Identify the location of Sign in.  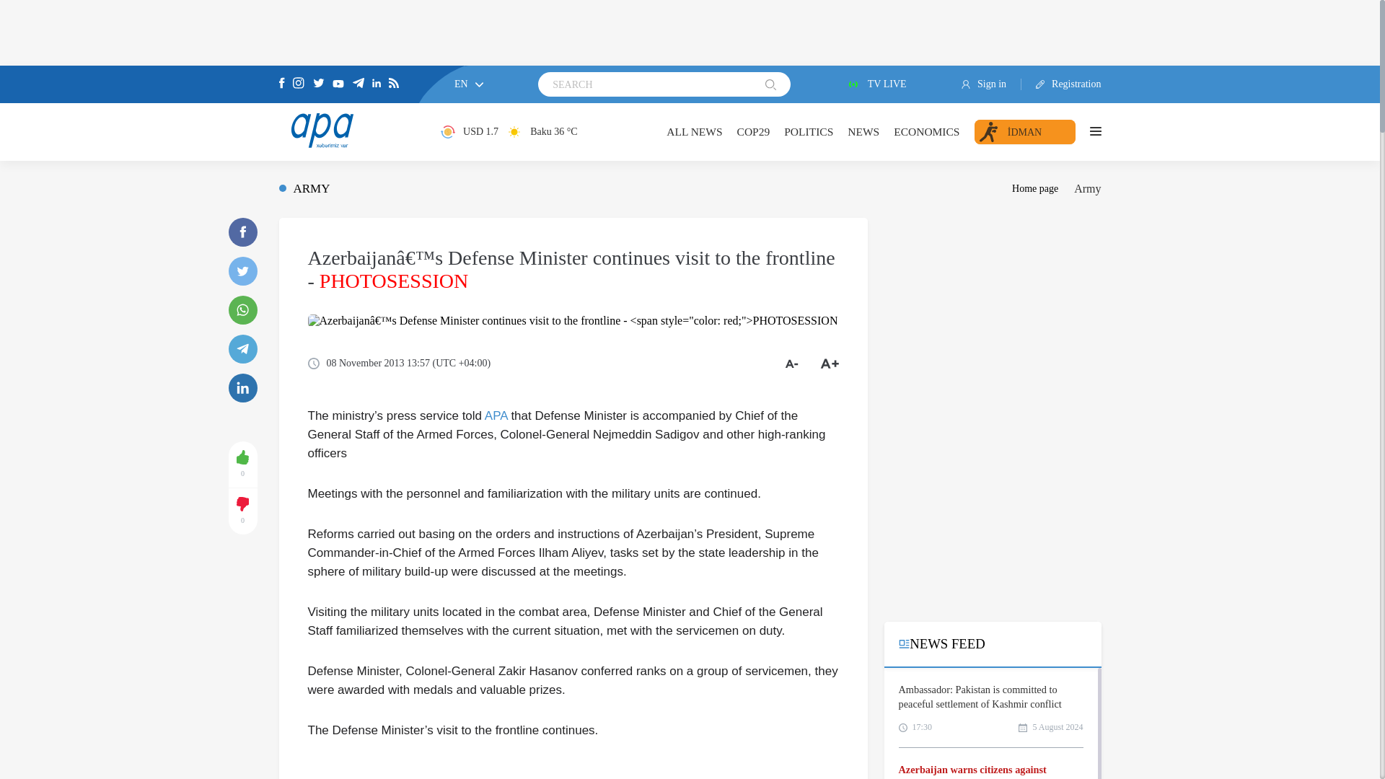
(991, 84).